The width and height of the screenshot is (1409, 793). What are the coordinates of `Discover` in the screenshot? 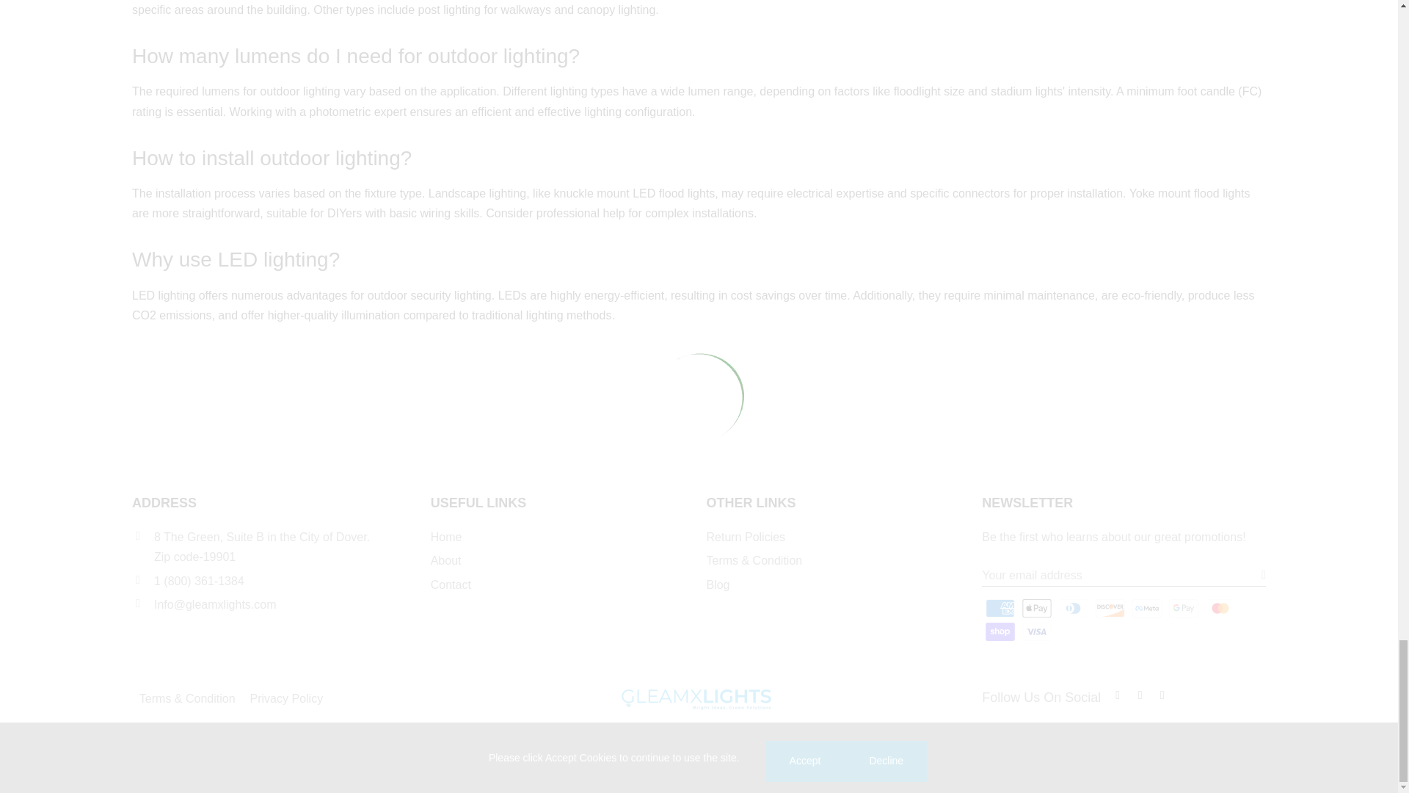 It's located at (1110, 608).